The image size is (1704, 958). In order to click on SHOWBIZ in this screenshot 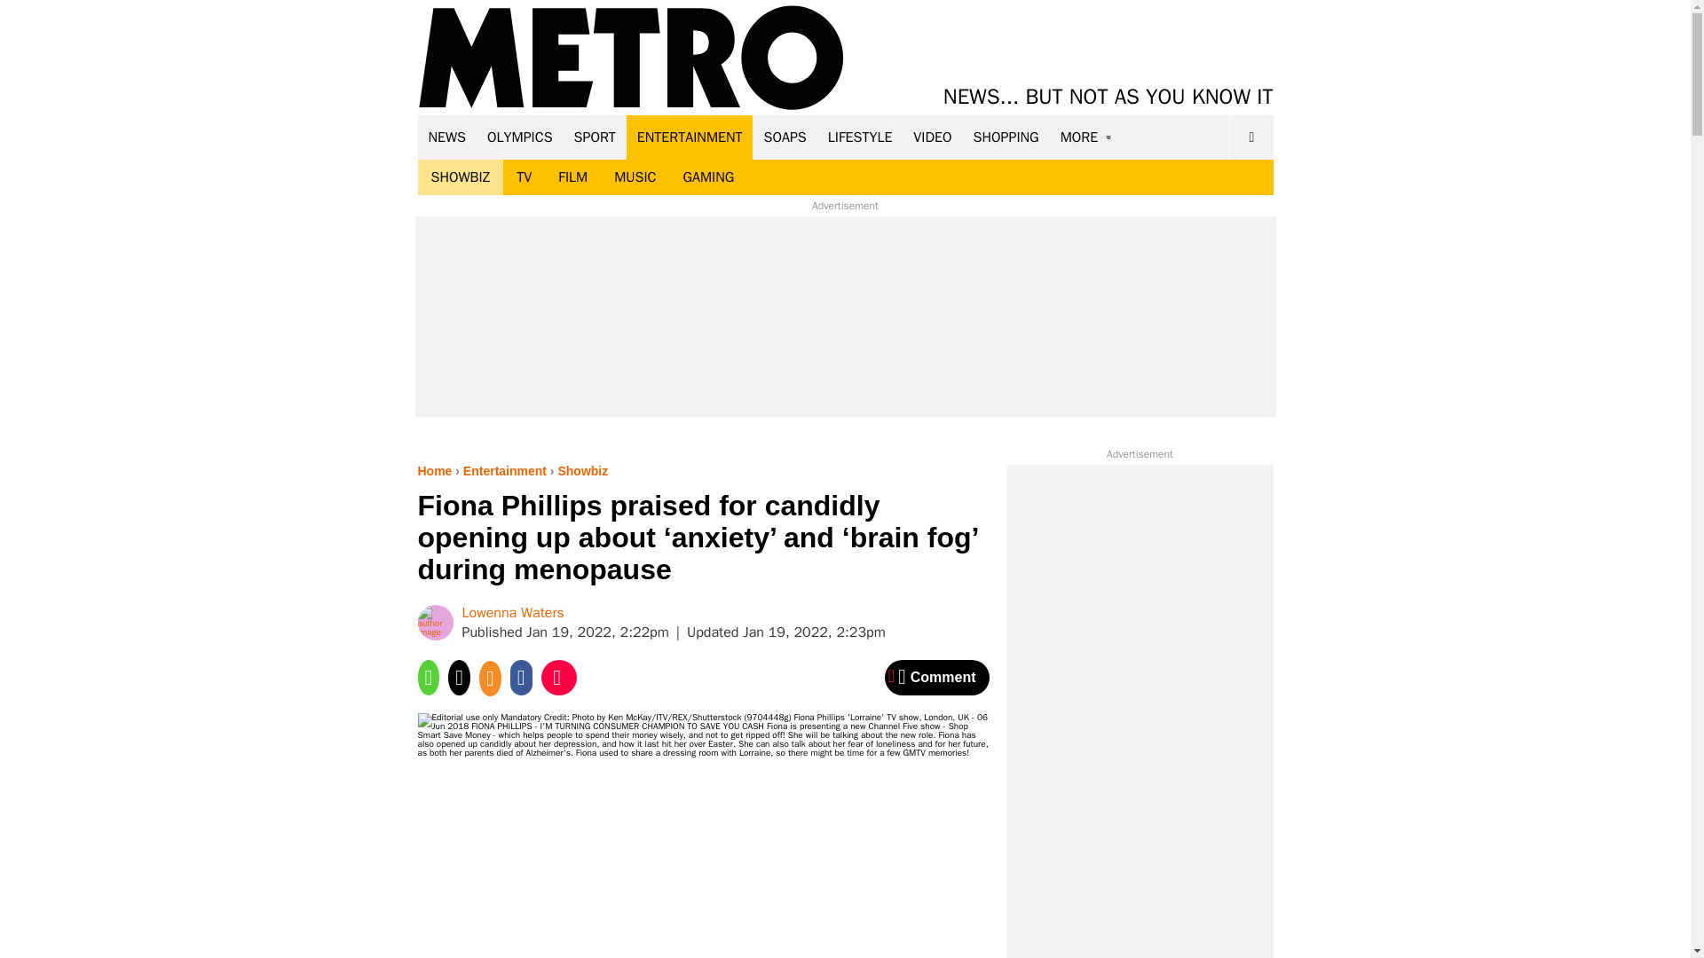, I will do `click(460, 177)`.